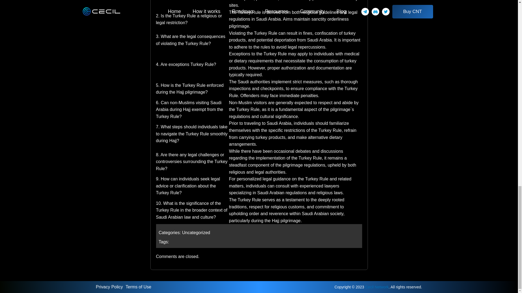 This screenshot has height=293, width=522. Describe the element at coordinates (110, 286) in the screenshot. I see `Privacy Policy` at that location.